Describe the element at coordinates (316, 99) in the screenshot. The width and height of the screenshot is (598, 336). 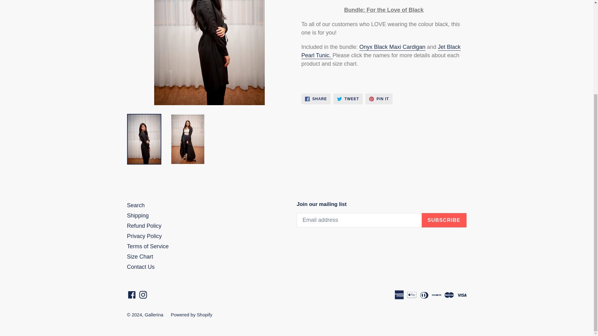
I see `Share on Facebook` at that location.